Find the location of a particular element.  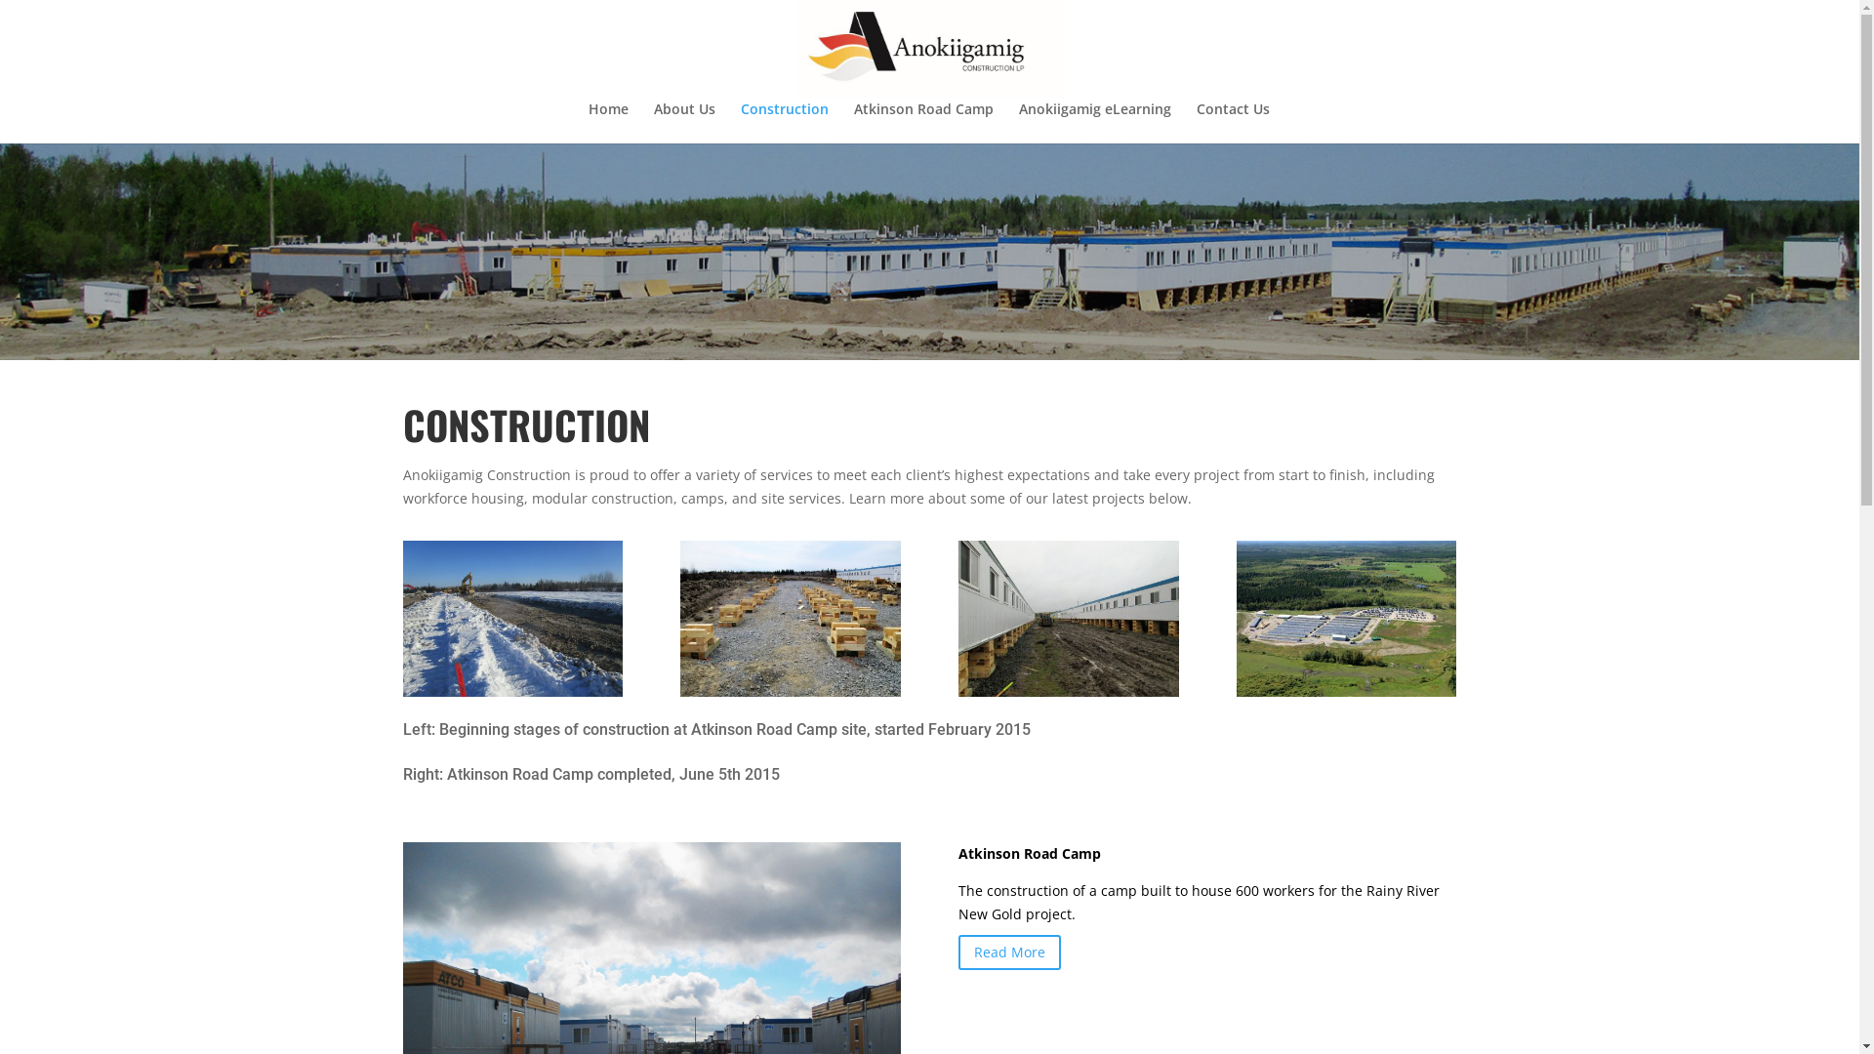

2or33 is located at coordinates (791, 691).